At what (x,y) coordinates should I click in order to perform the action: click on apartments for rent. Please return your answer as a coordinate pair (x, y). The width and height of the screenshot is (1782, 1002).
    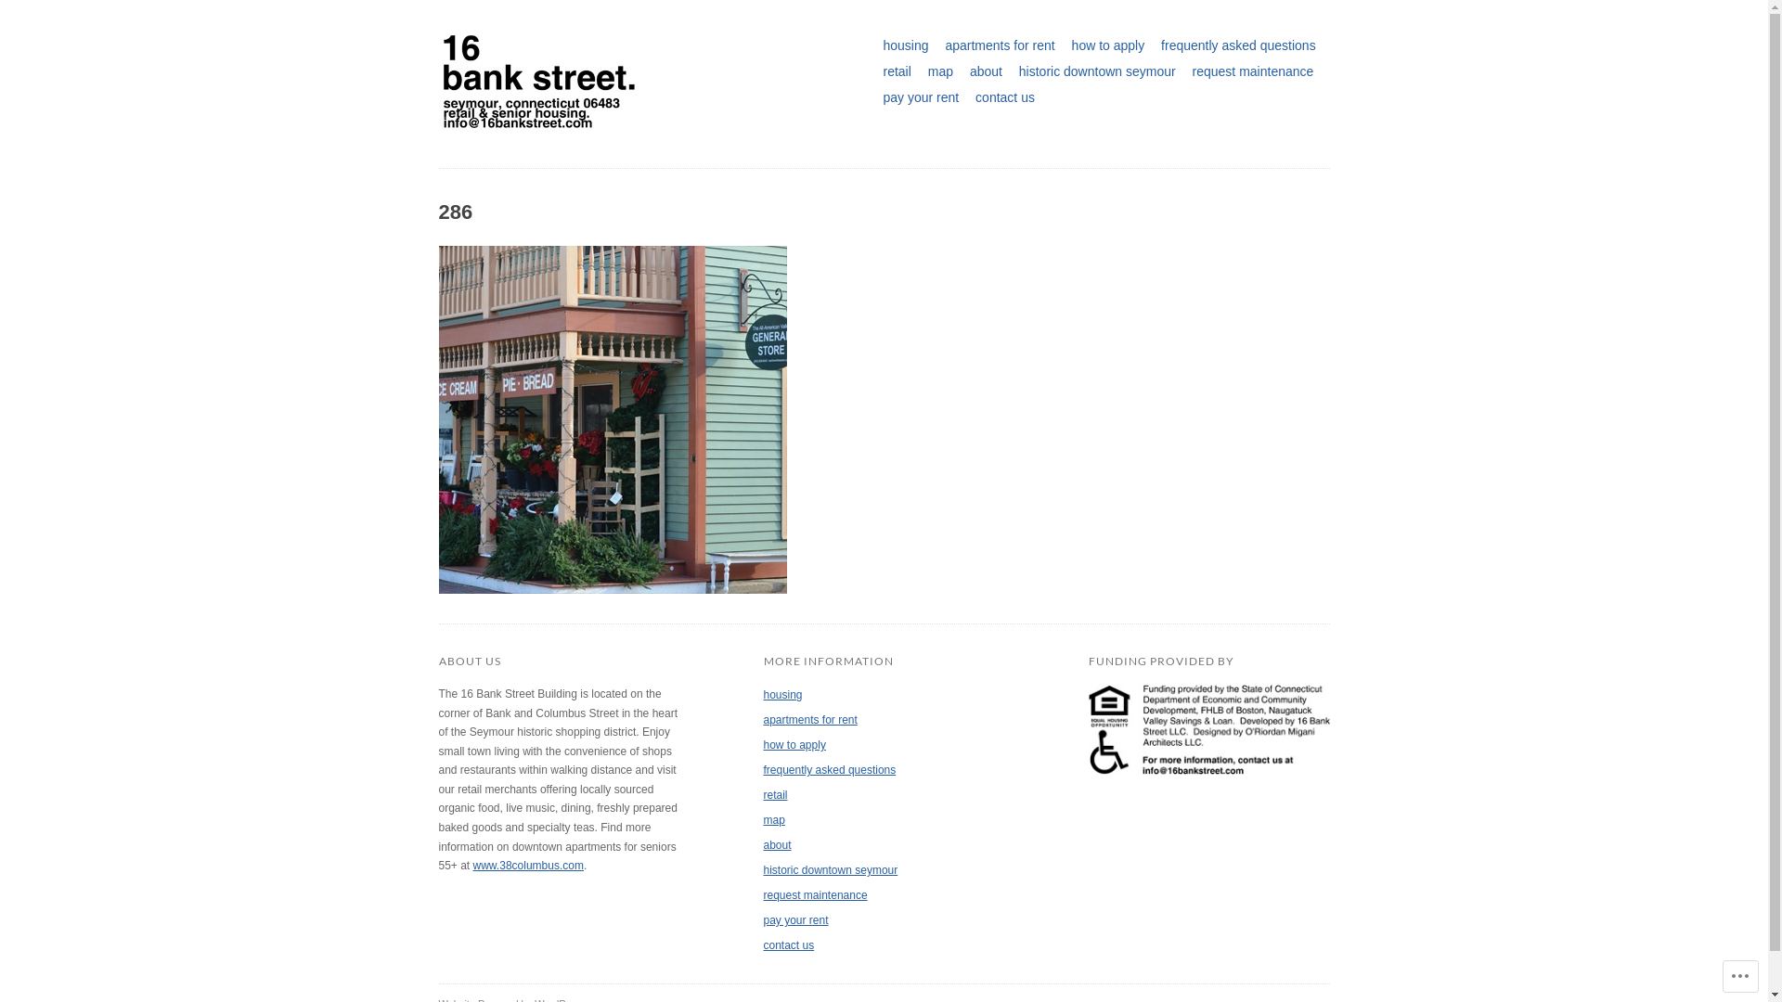
    Looking at the image, I should click on (809, 720).